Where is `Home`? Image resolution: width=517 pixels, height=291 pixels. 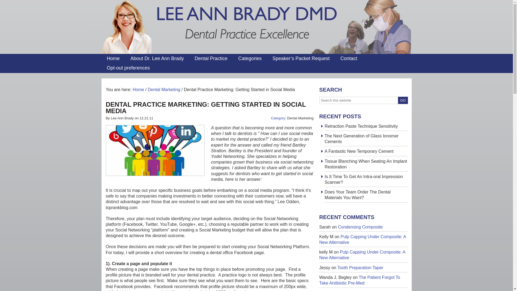 Home is located at coordinates (113, 58).